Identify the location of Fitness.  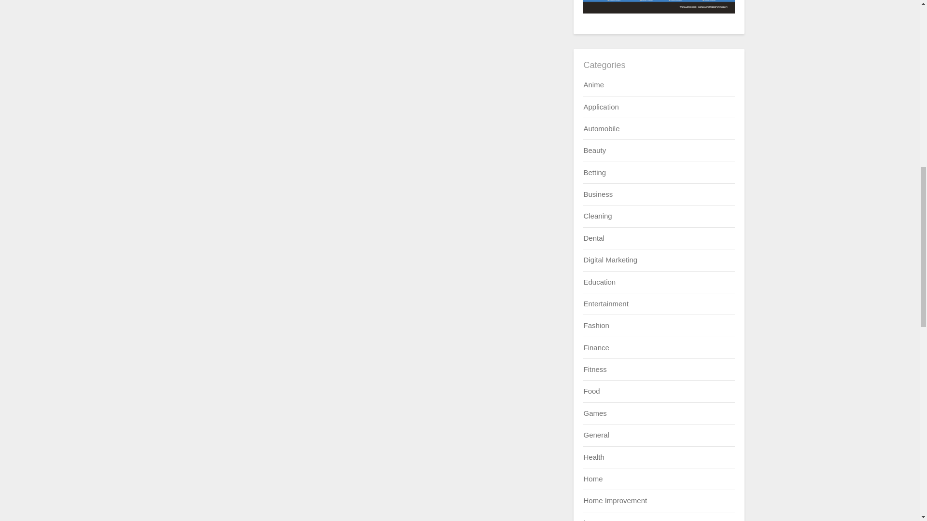
(594, 370).